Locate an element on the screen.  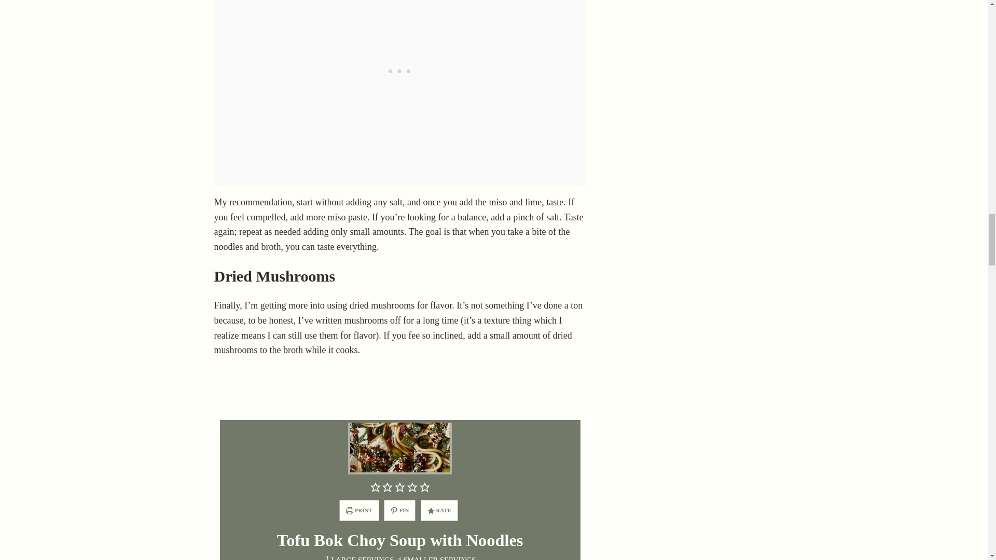
PIN is located at coordinates (399, 510).